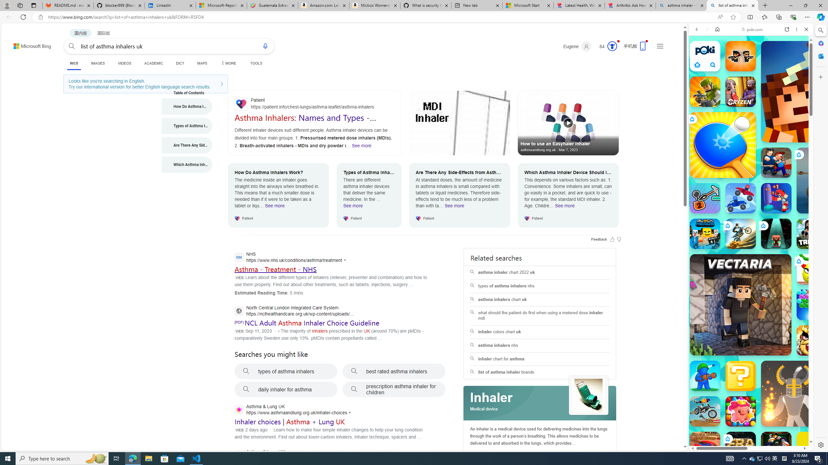 The width and height of the screenshot is (828, 465). What do you see at coordinates (312, 323) in the screenshot?
I see `NCL Adult Asthma Inhaler Choice Guideline` at bounding box center [312, 323].